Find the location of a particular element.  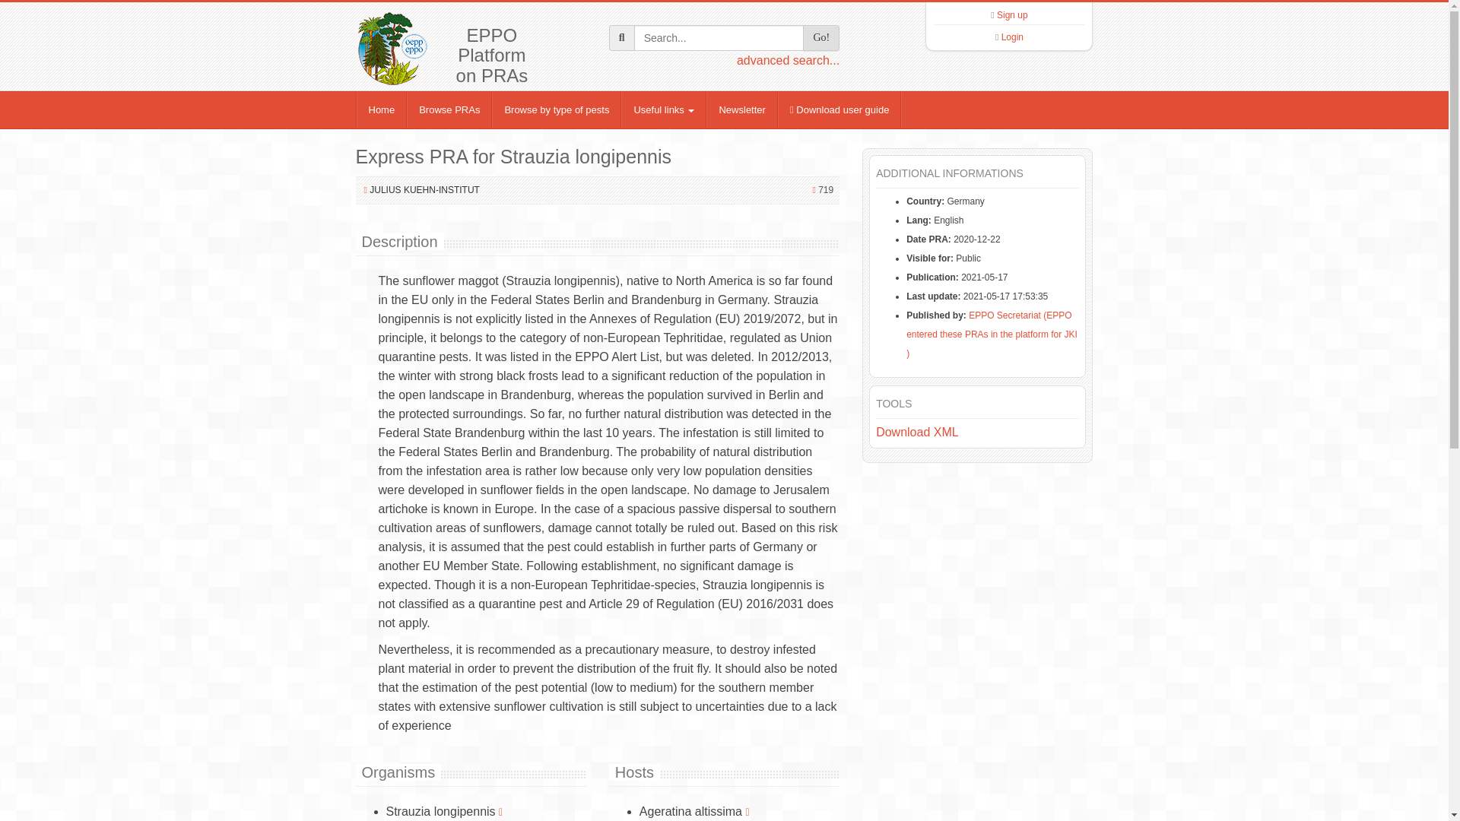

Sign up is located at coordinates (1012, 15).